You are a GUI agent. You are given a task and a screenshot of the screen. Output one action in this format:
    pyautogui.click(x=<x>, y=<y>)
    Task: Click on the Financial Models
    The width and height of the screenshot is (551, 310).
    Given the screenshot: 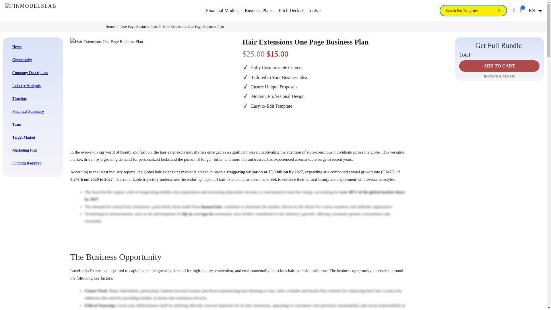 What is the action you would take?
    pyautogui.click(x=224, y=10)
    